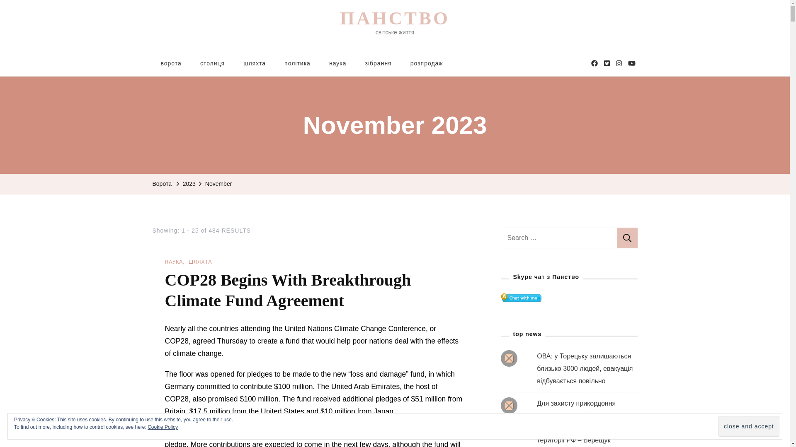 The height and width of the screenshot is (447, 796). Describe the element at coordinates (749, 426) in the screenshot. I see `close and accept` at that location.